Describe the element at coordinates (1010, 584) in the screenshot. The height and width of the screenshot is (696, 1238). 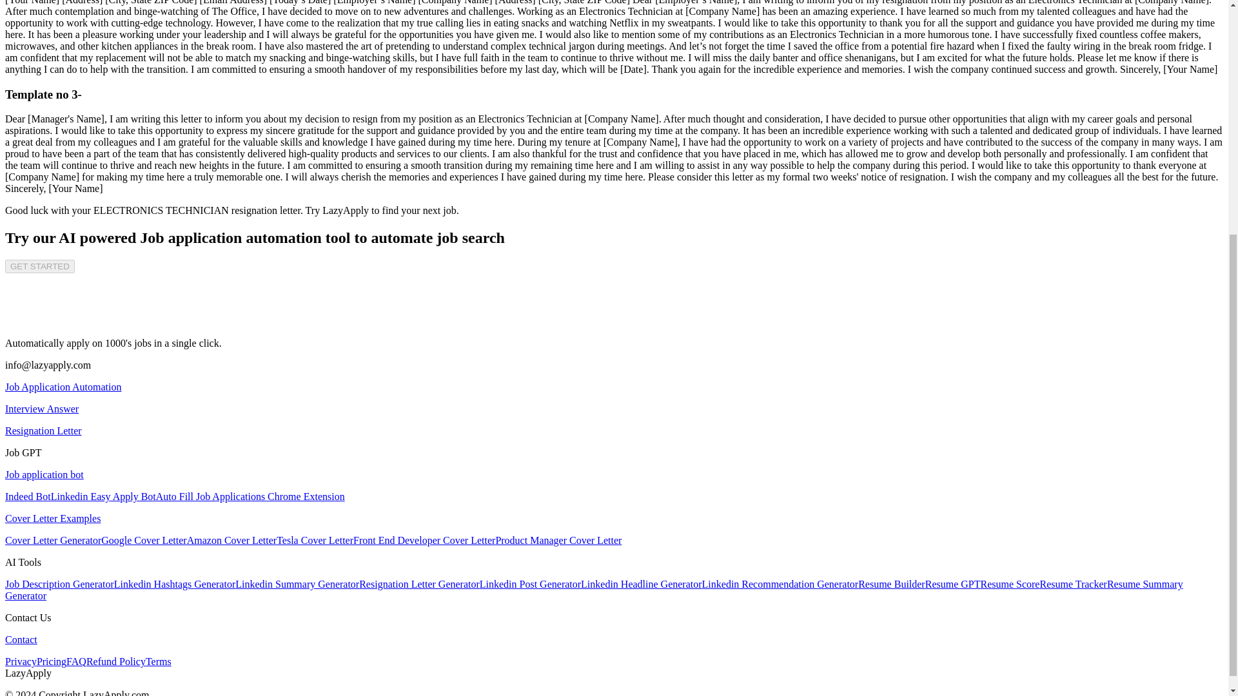
I see `Resume Score` at that location.